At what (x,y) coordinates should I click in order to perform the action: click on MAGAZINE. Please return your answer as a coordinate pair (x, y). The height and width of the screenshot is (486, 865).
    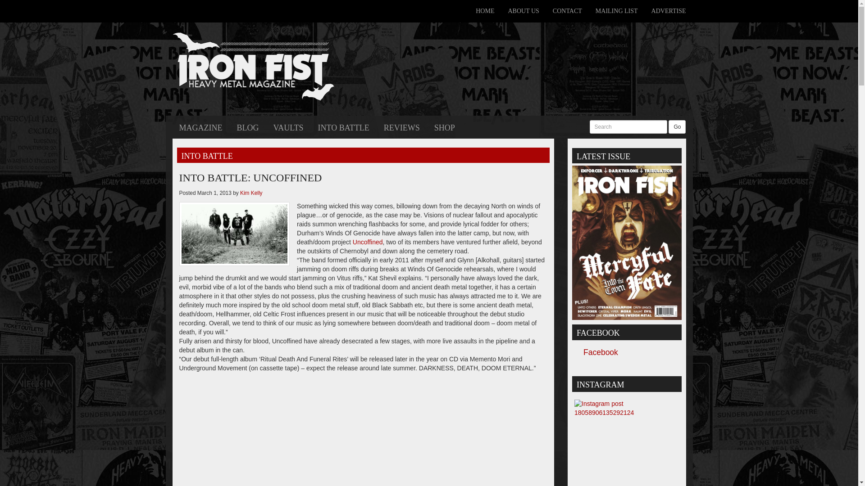
    Looking at the image, I should click on (200, 127).